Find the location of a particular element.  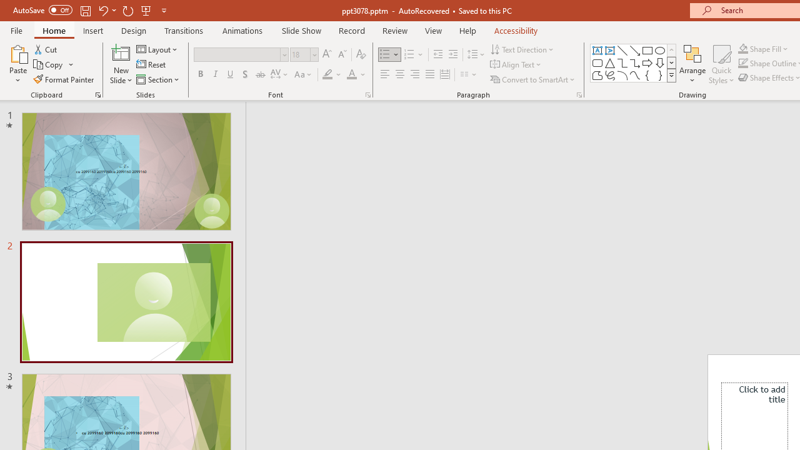

Isosceles Triangle is located at coordinates (610, 62).